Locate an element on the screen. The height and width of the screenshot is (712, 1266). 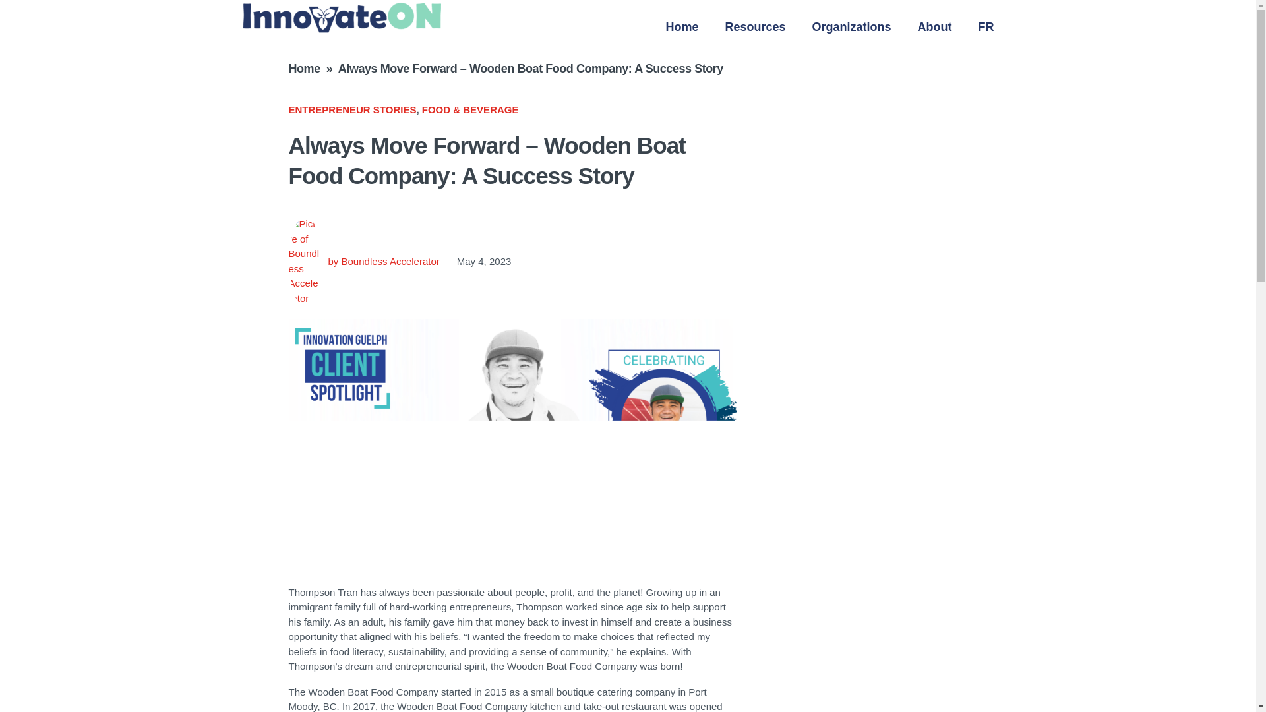
Home is located at coordinates (682, 26).